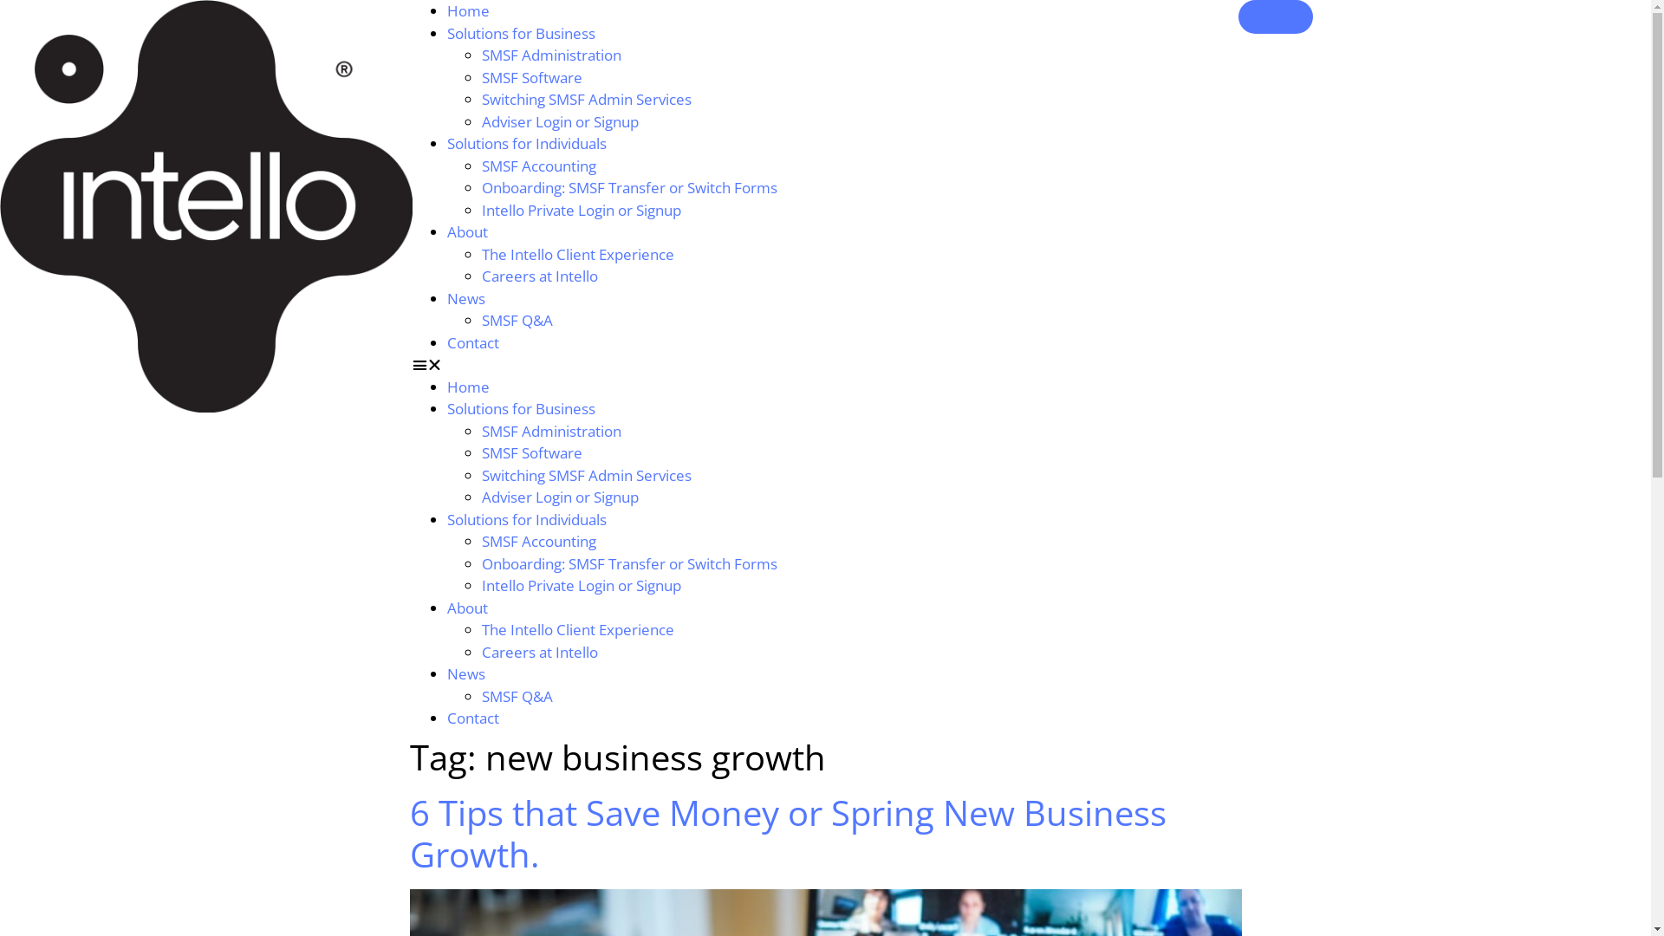  What do you see at coordinates (517, 697) in the screenshot?
I see `SMSF Q&A` at bounding box center [517, 697].